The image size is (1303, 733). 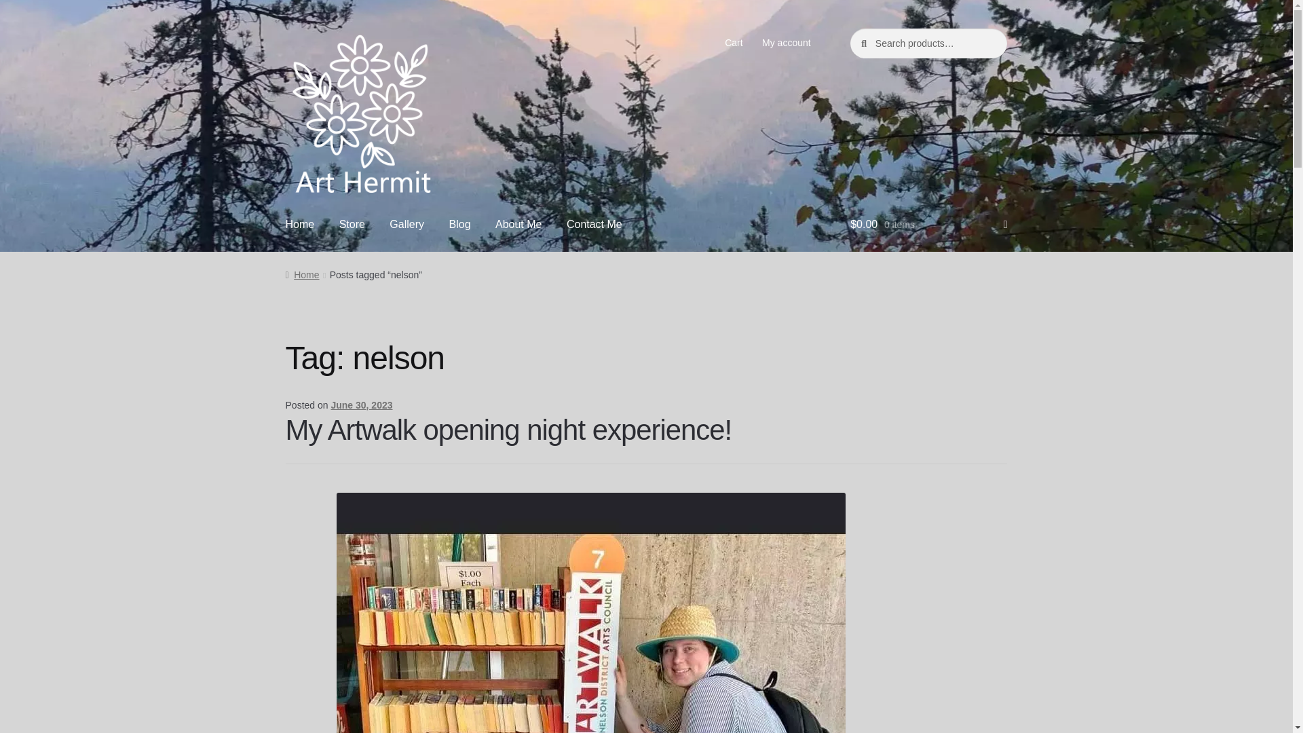 What do you see at coordinates (352, 225) in the screenshot?
I see `Store` at bounding box center [352, 225].